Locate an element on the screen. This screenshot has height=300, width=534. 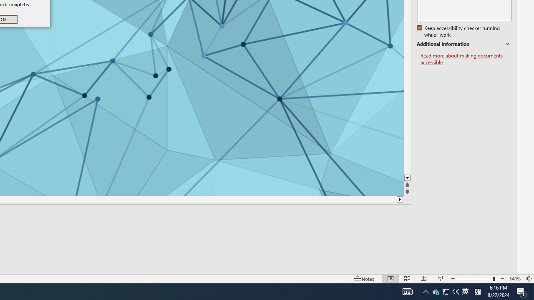
Keep accessibility checker running while I work is located at coordinates (436, 292).